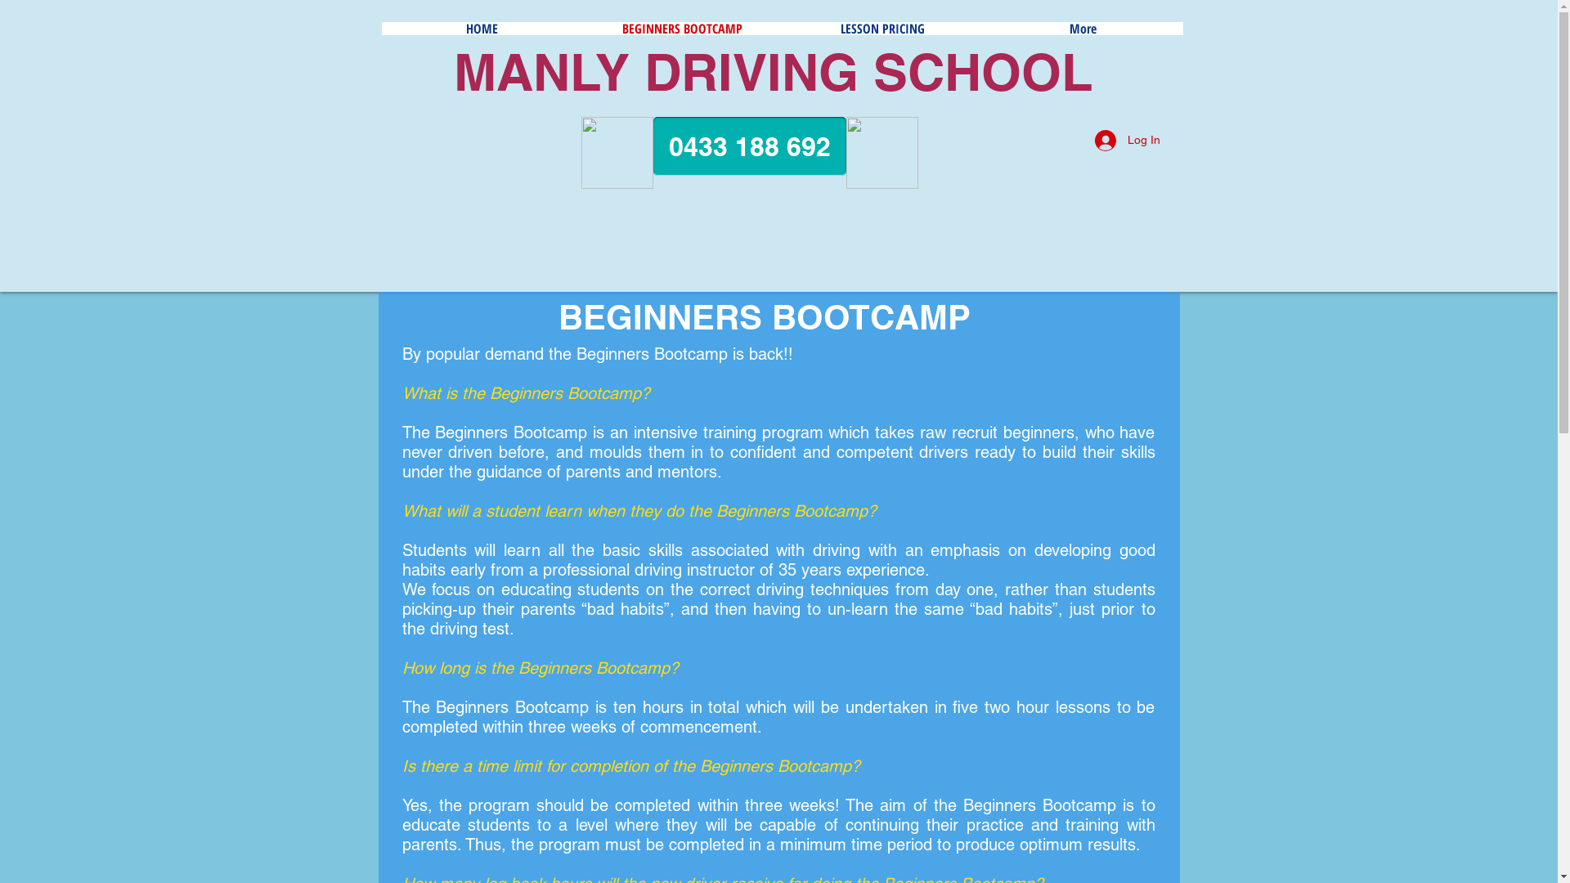 The image size is (1570, 883). I want to click on HOME, so click(481, 29).